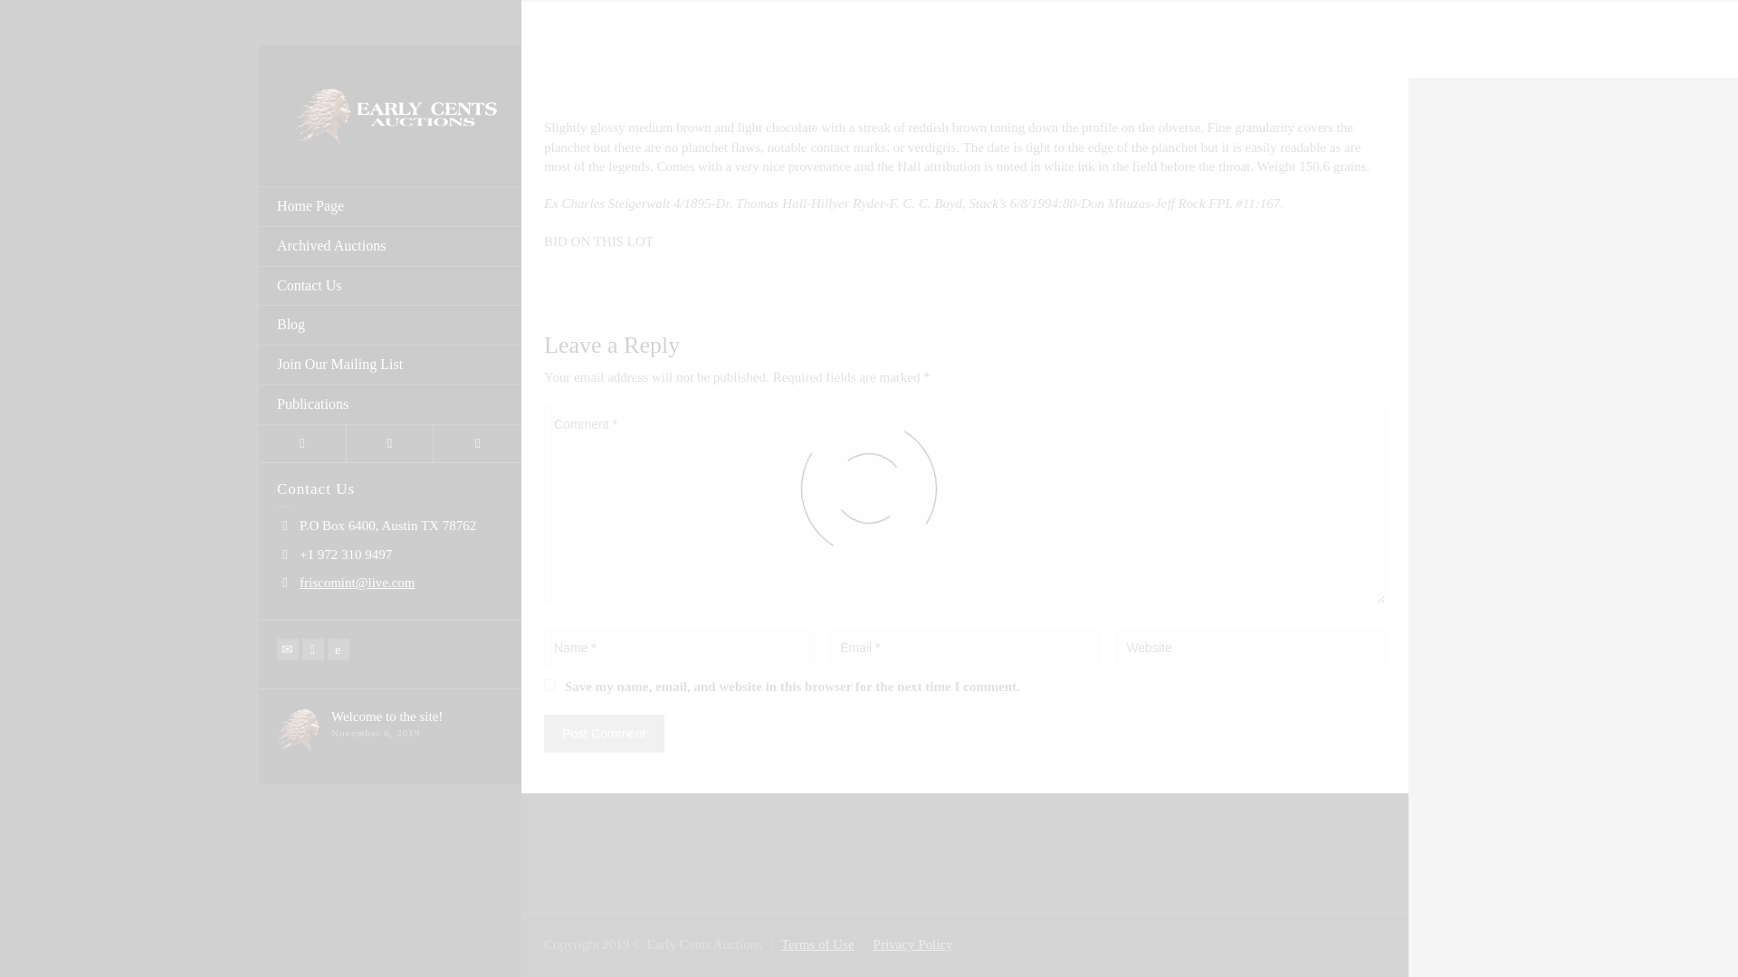  What do you see at coordinates (302, 400) in the screenshot?
I see `Login` at bounding box center [302, 400].